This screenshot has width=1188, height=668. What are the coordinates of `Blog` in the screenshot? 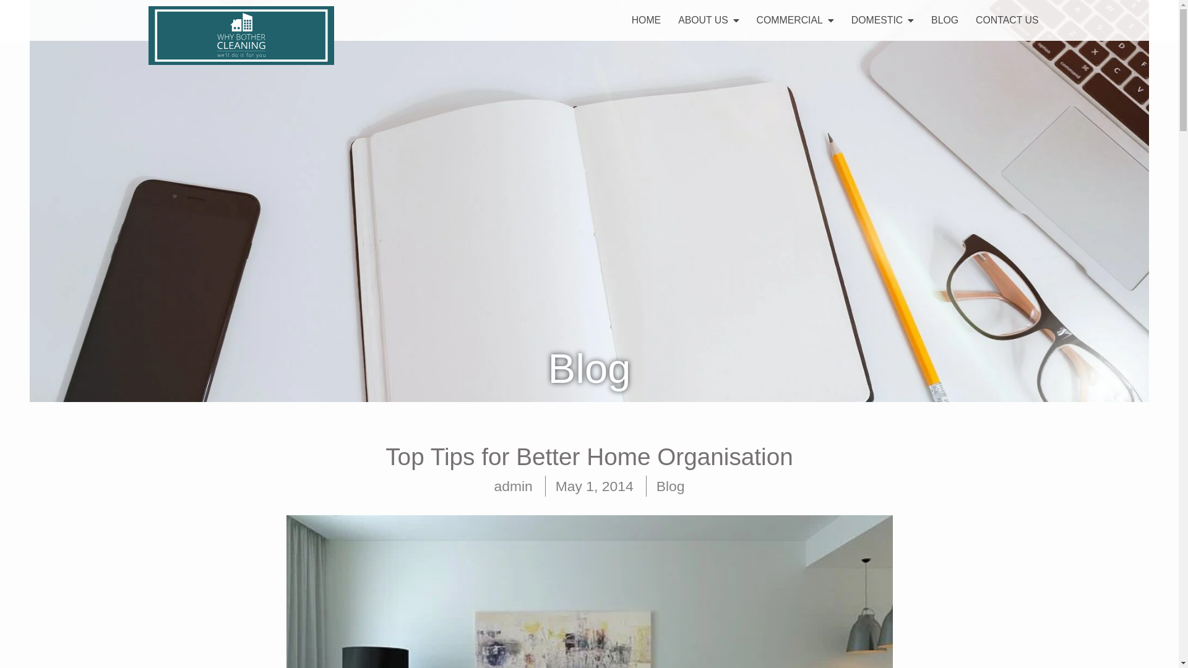 It's located at (671, 486).